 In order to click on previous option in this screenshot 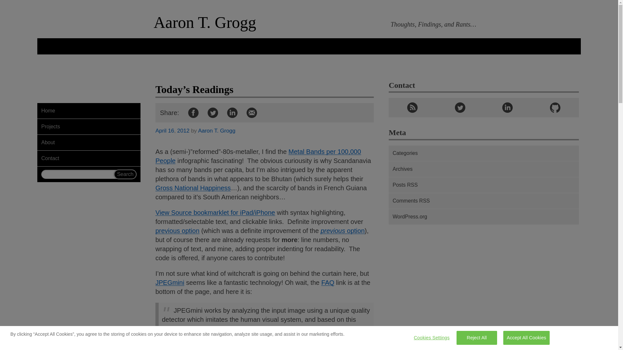, I will do `click(343, 230)`.